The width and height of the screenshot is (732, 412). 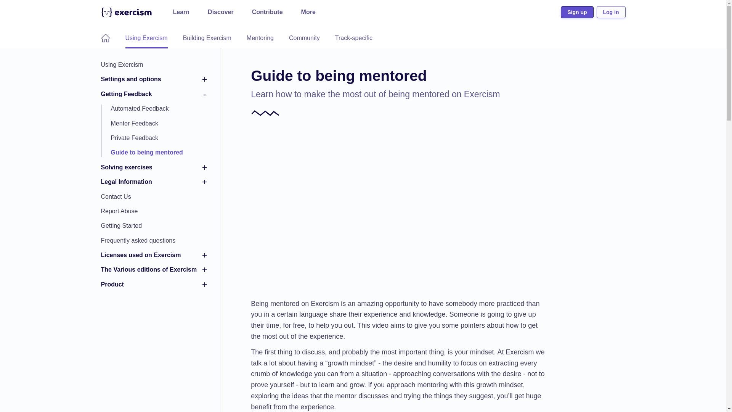 What do you see at coordinates (154, 182) in the screenshot?
I see `Legal Information` at bounding box center [154, 182].